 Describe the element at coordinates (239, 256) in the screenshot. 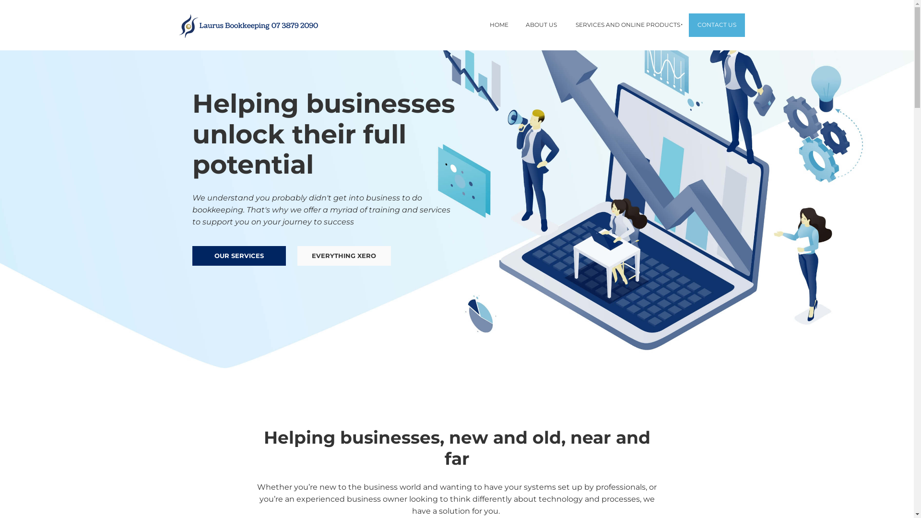

I see `OUR SERVICES` at that location.